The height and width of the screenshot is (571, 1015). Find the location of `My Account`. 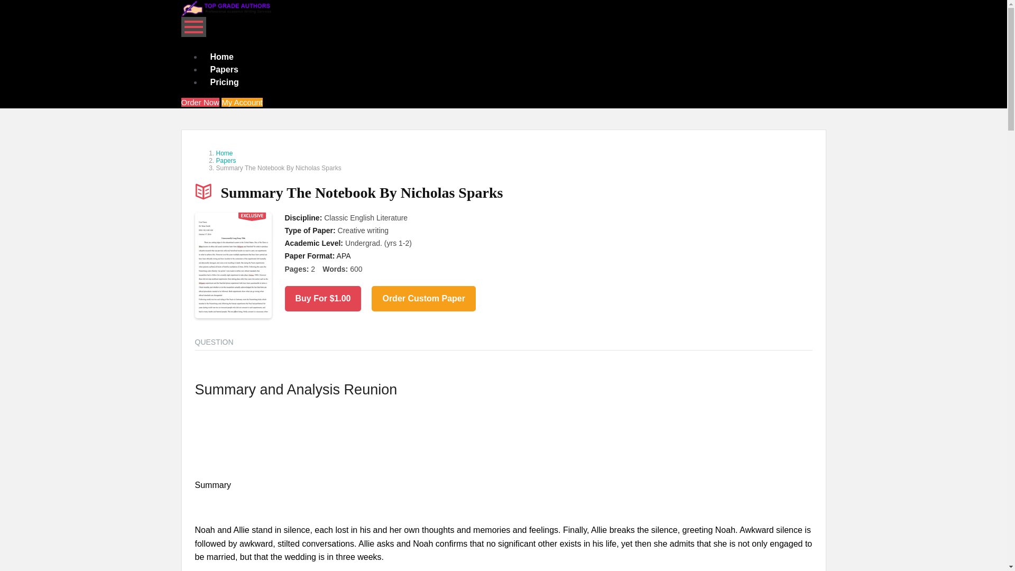

My Account is located at coordinates (242, 102).